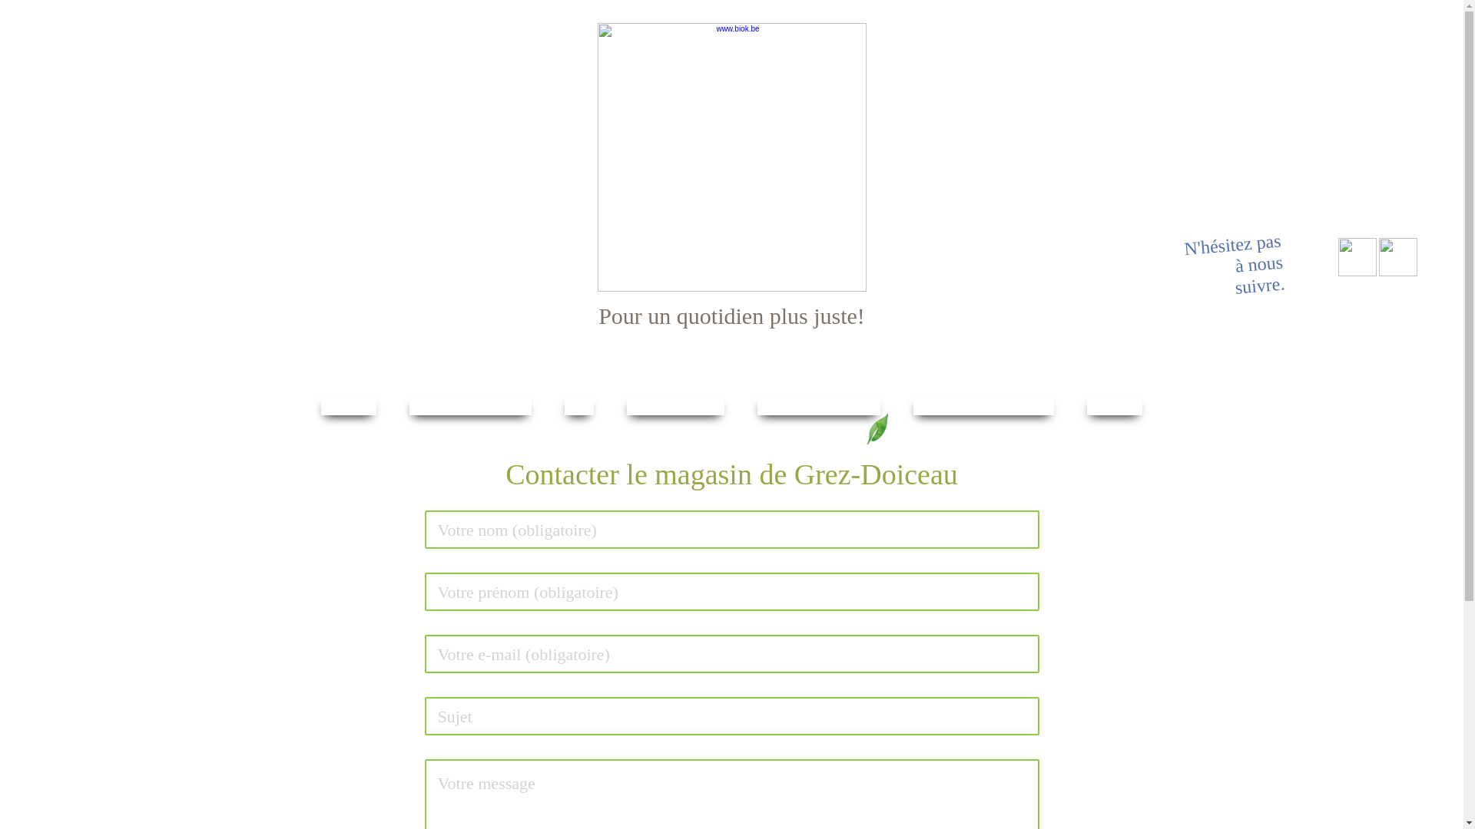  I want to click on Accueil, so click(349, 405).